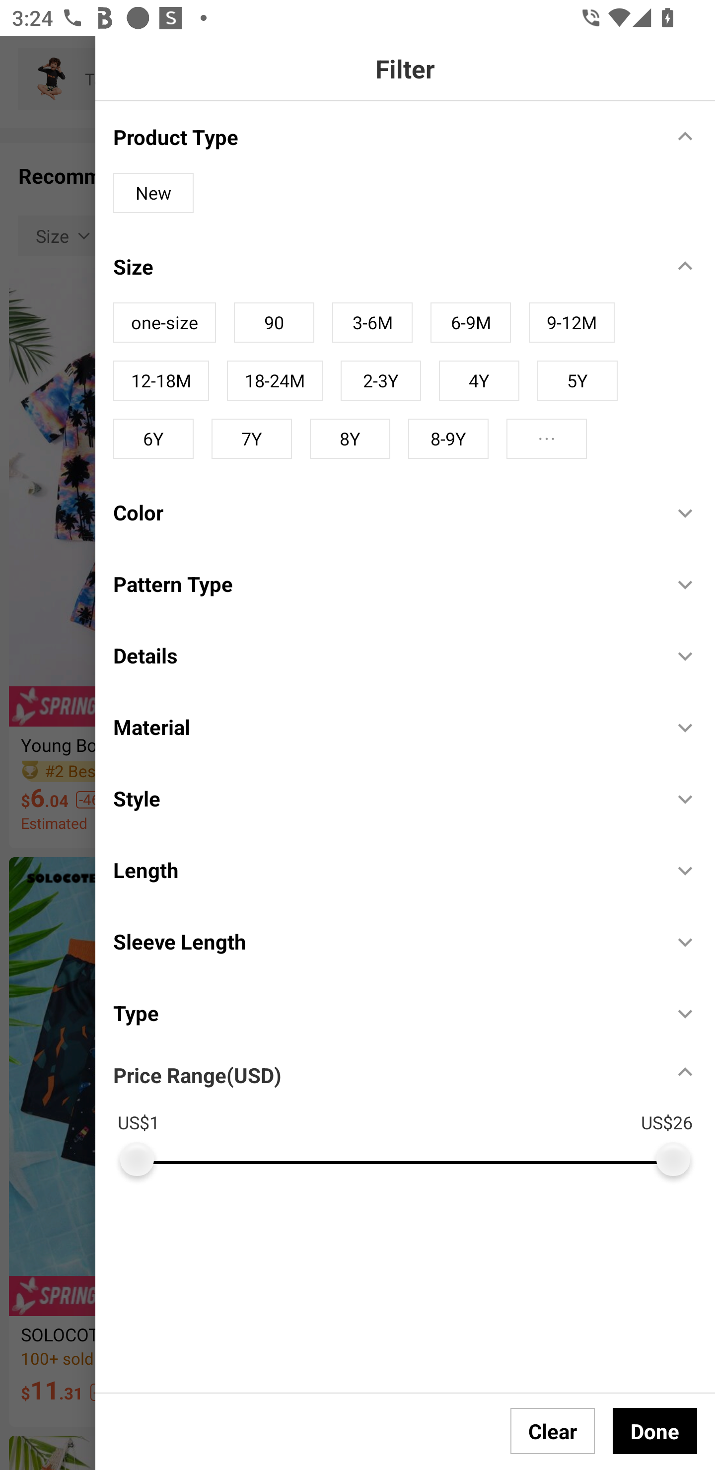 The image size is (715, 1470). What do you see at coordinates (380, 380) in the screenshot?
I see `2-3Y` at bounding box center [380, 380].